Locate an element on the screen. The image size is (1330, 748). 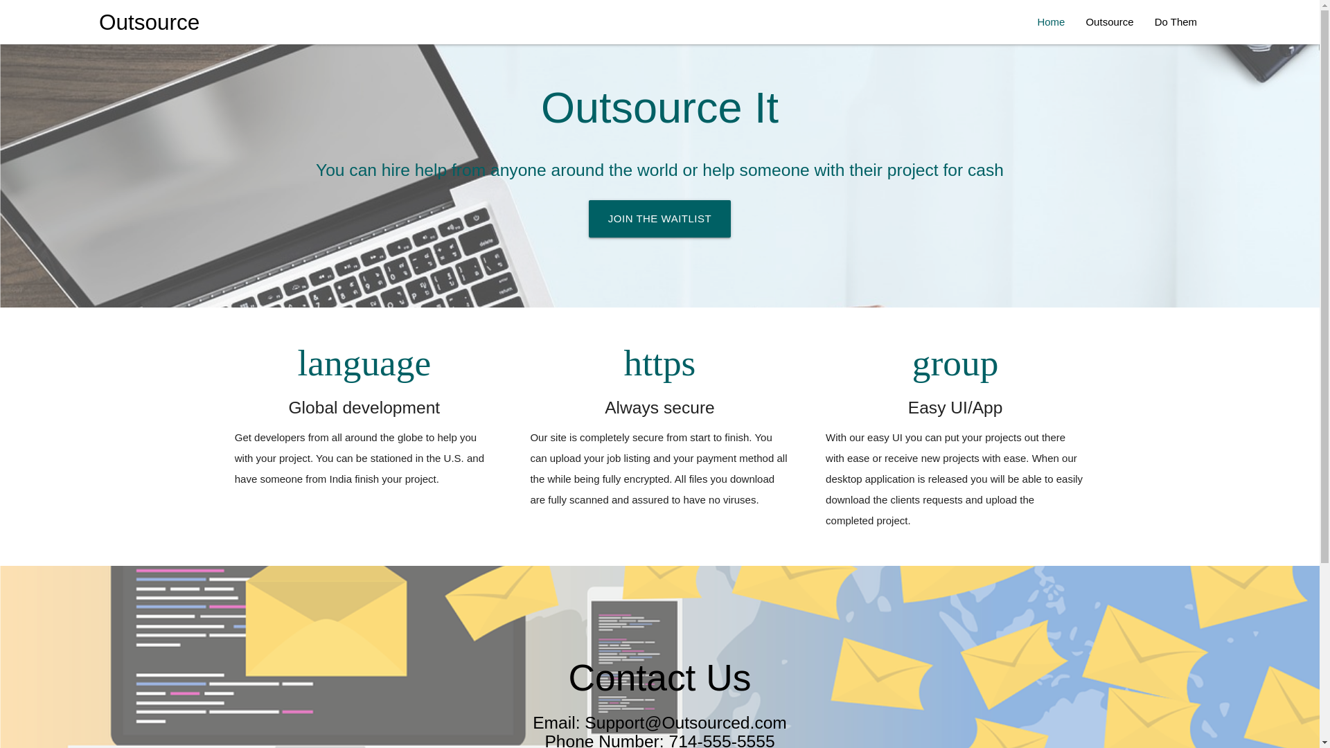
JOIN THE WAITLIST is located at coordinates (659, 219).